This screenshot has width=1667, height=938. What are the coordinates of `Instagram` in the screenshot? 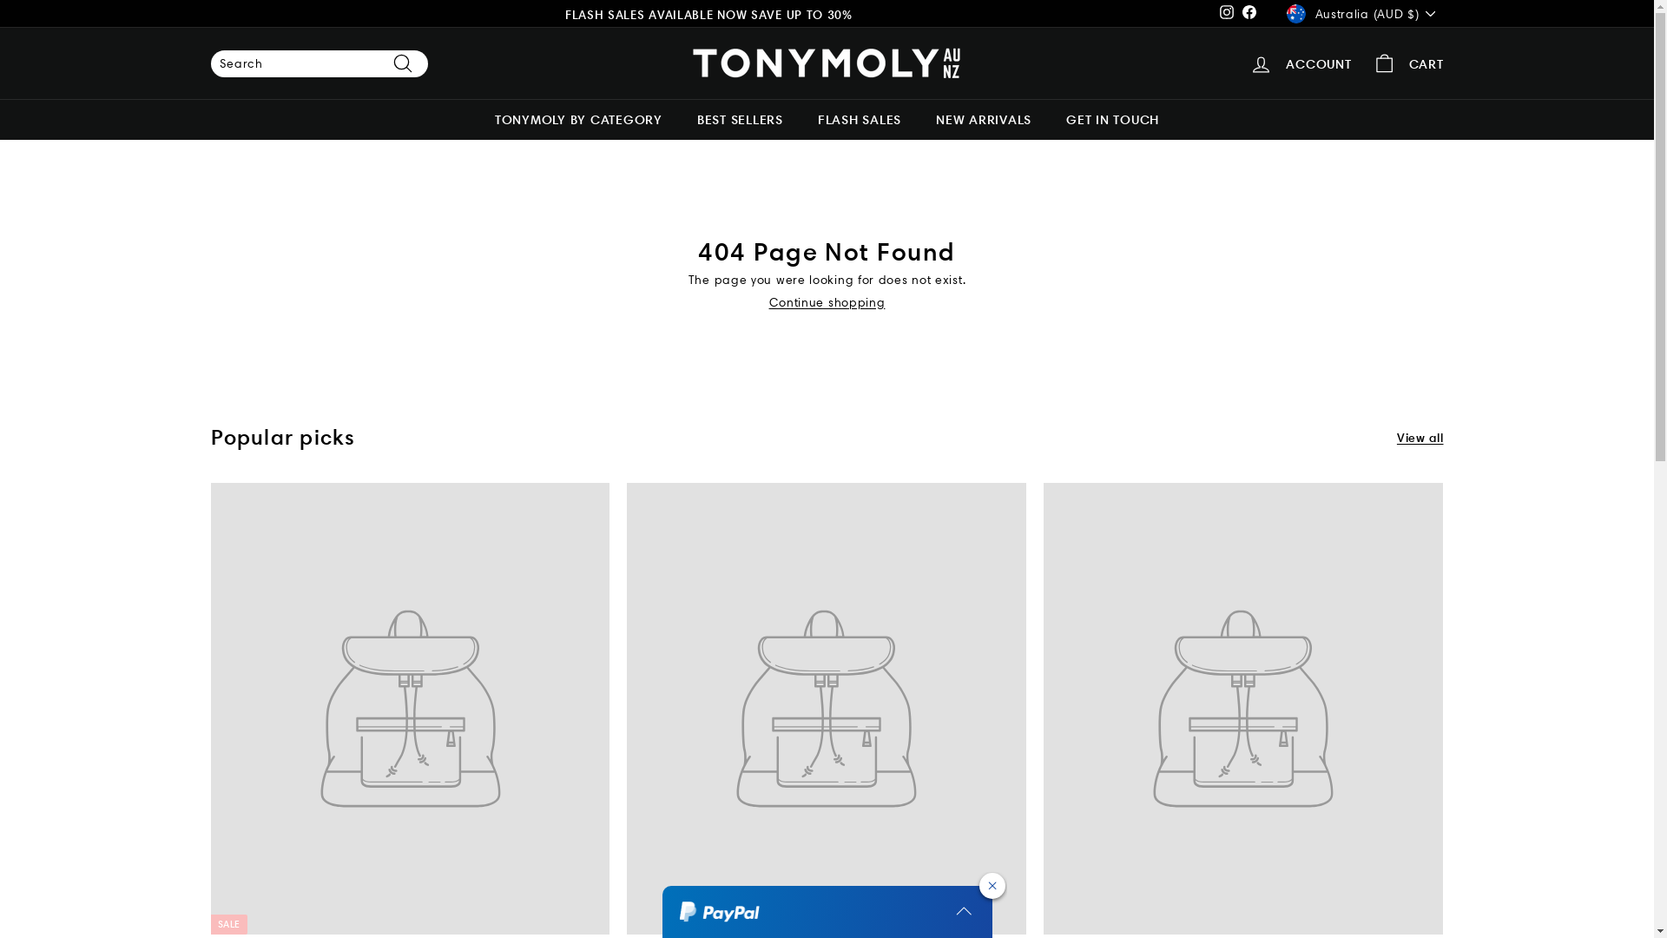 It's located at (1227, 14).